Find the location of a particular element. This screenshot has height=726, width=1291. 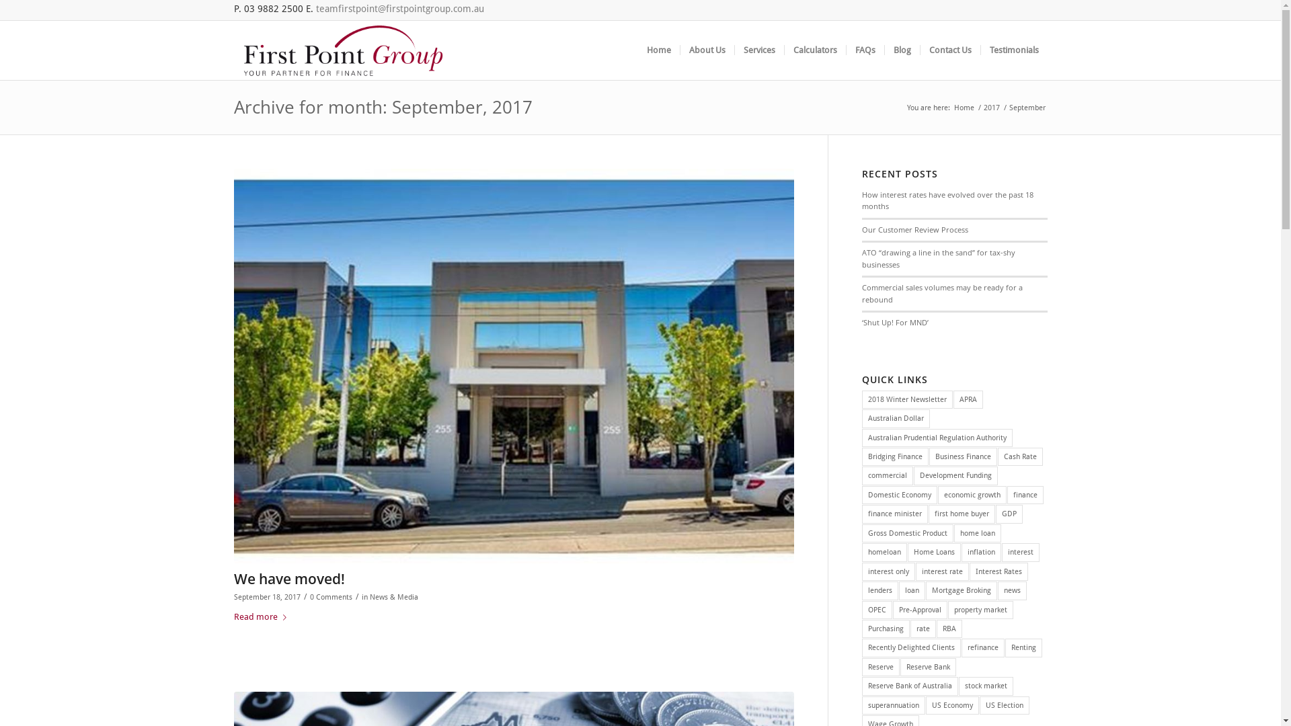

first home buyer is located at coordinates (962, 514).